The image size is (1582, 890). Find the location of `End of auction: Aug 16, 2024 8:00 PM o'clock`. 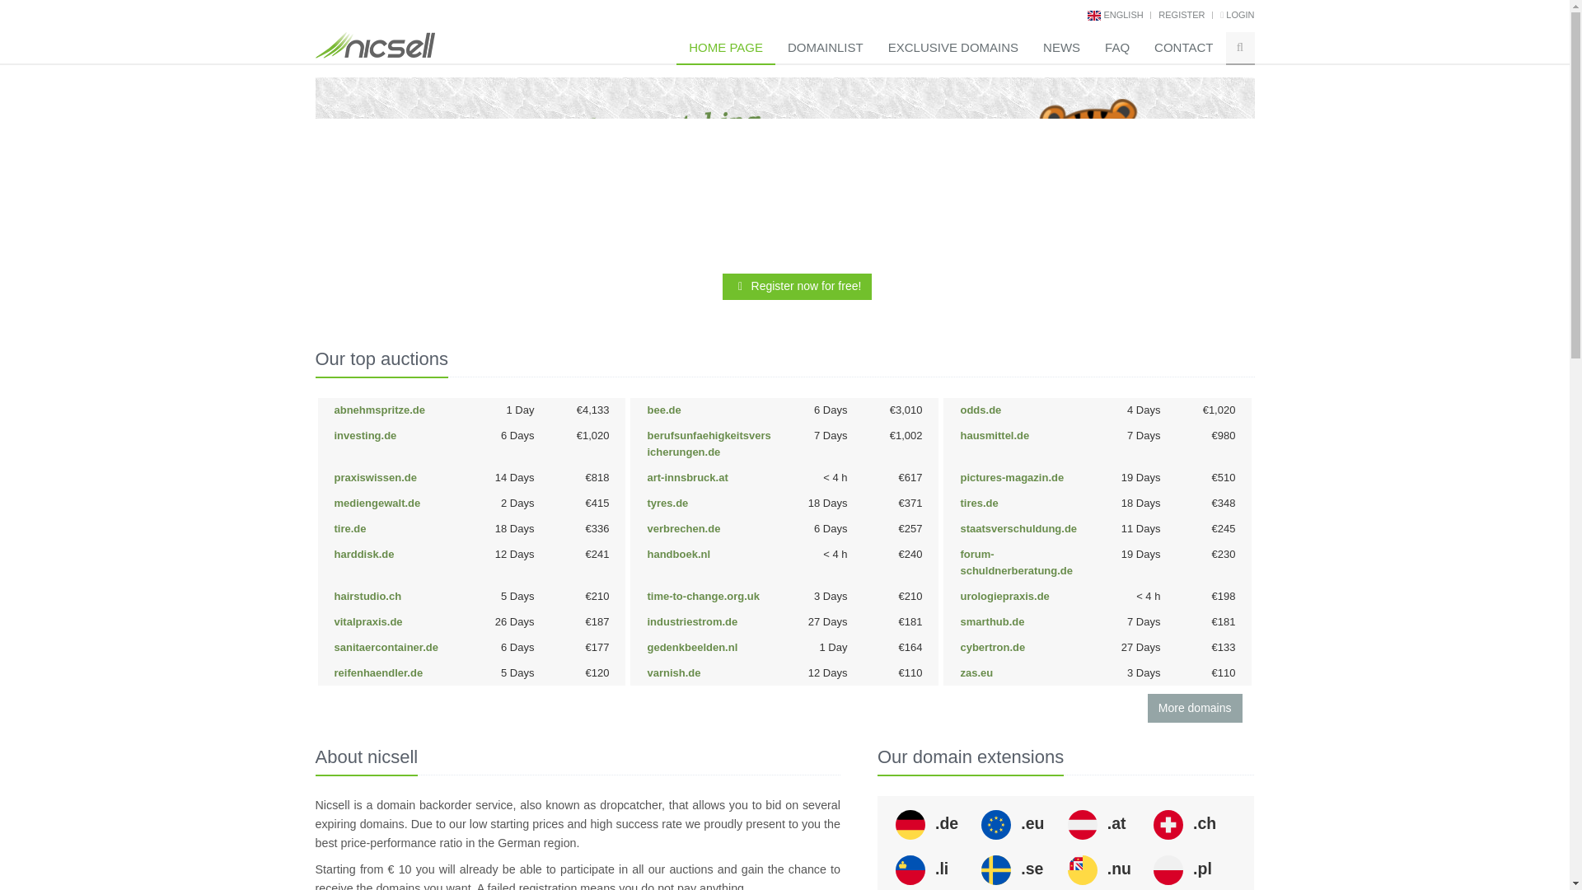

End of auction: Aug 16, 2024 8:00 PM o'clock is located at coordinates (1143, 410).